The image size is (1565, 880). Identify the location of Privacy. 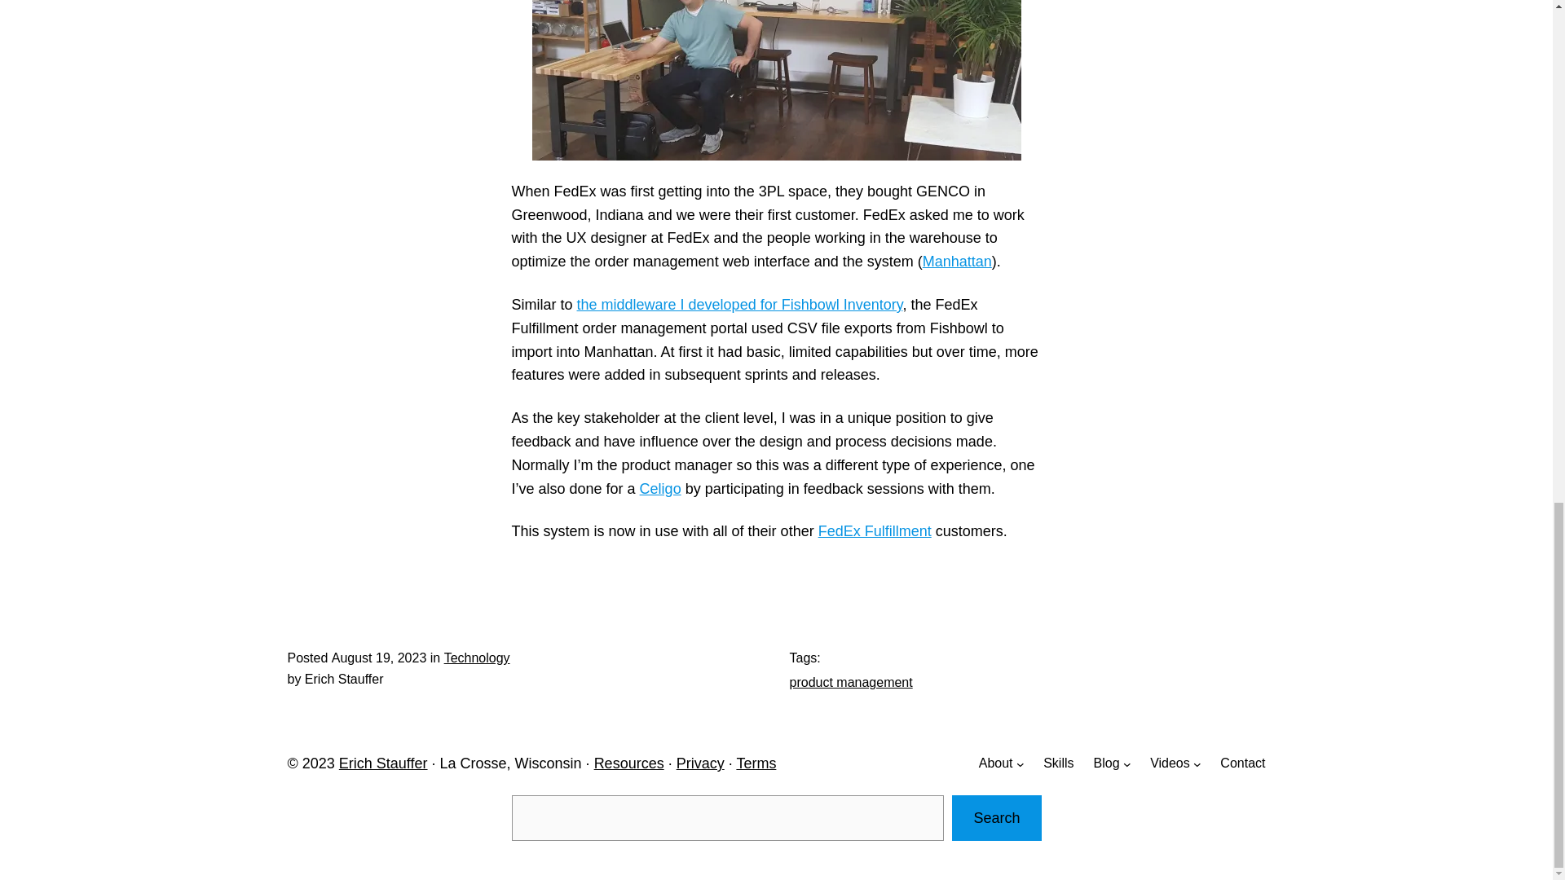
(699, 763).